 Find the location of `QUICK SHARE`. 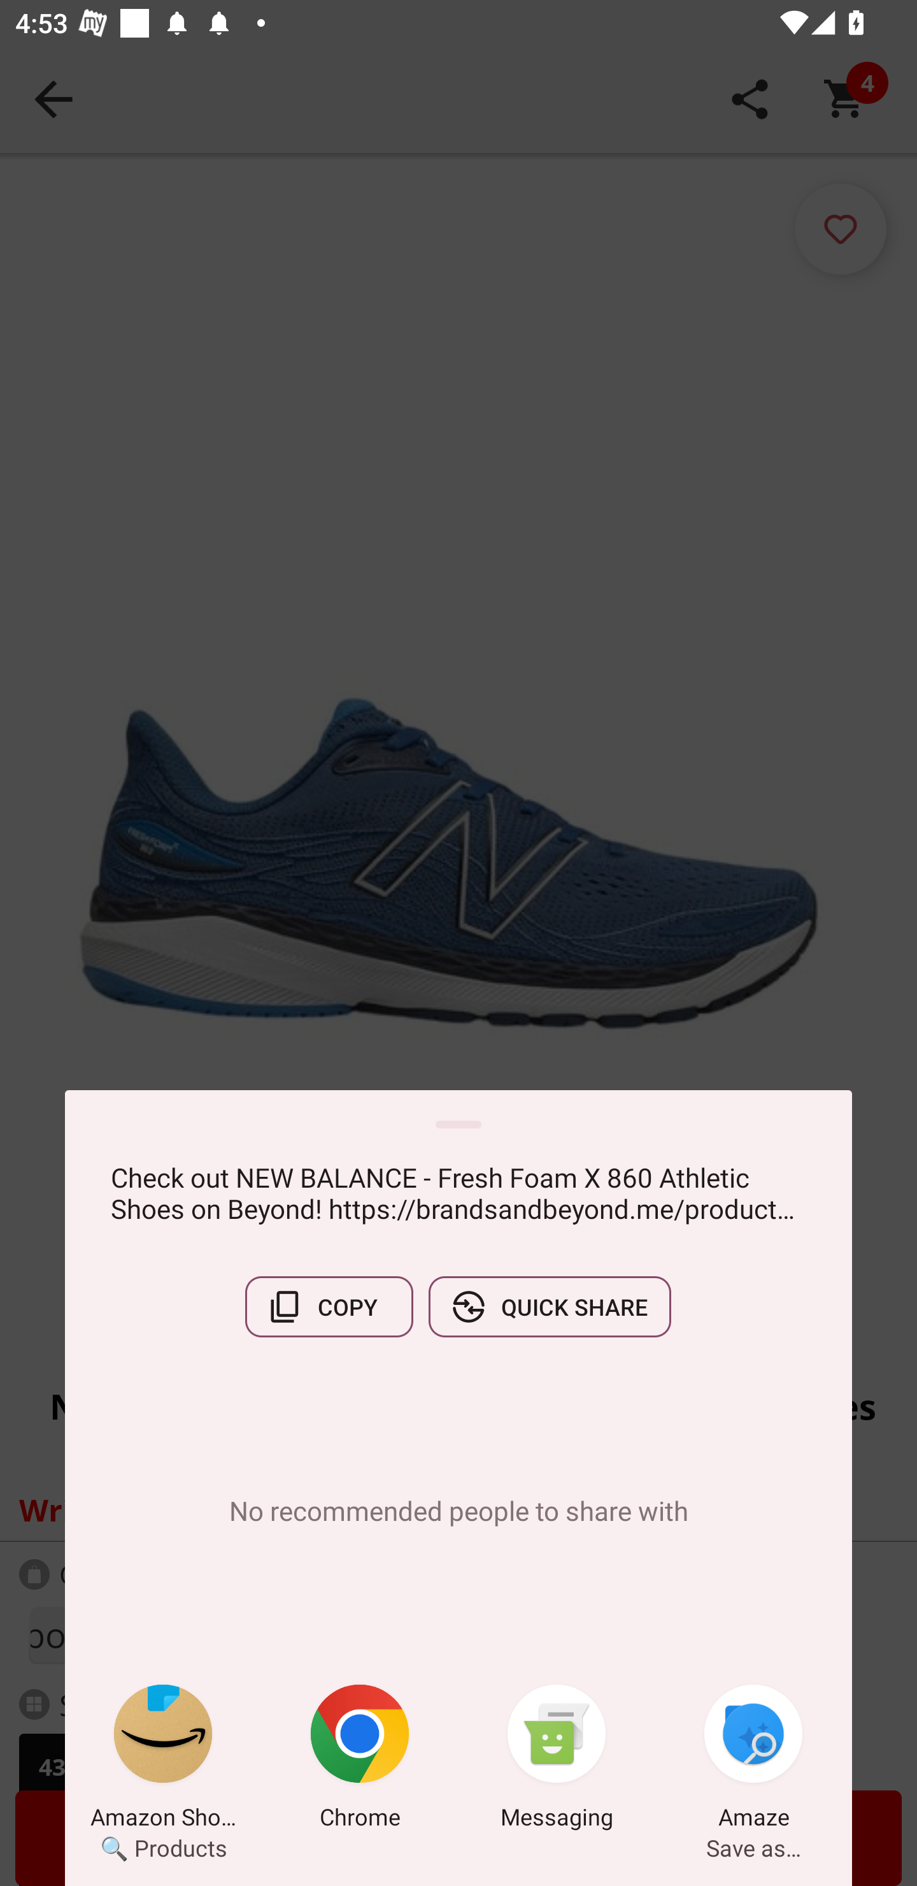

QUICK SHARE is located at coordinates (550, 1307).